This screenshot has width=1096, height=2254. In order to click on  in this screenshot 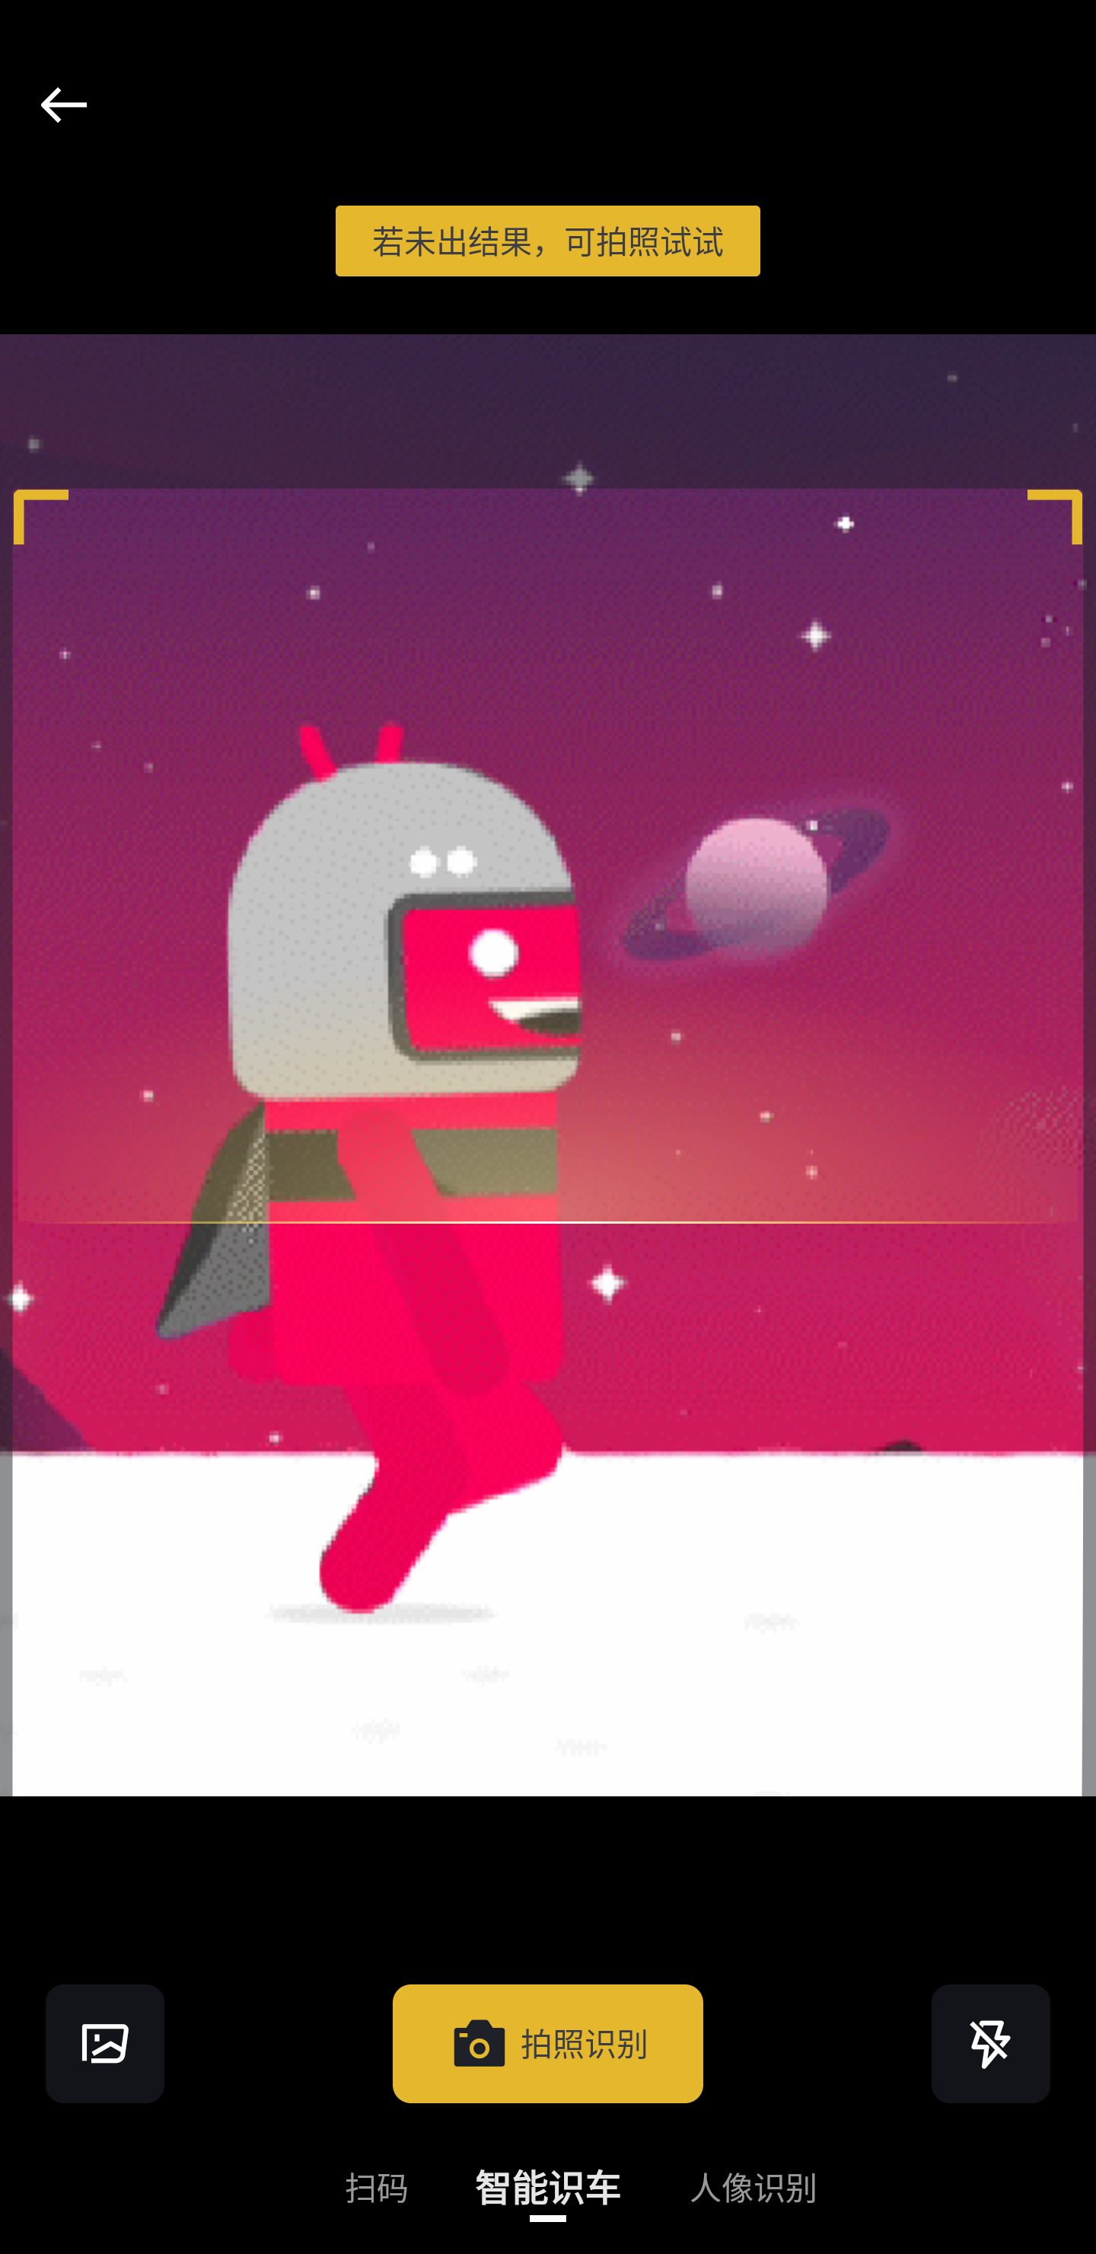, I will do `click(63, 104)`.